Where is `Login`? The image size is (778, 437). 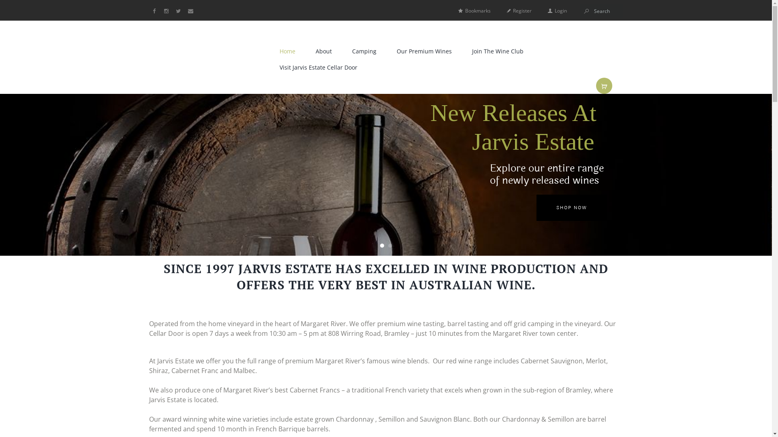
Login is located at coordinates (558, 11).